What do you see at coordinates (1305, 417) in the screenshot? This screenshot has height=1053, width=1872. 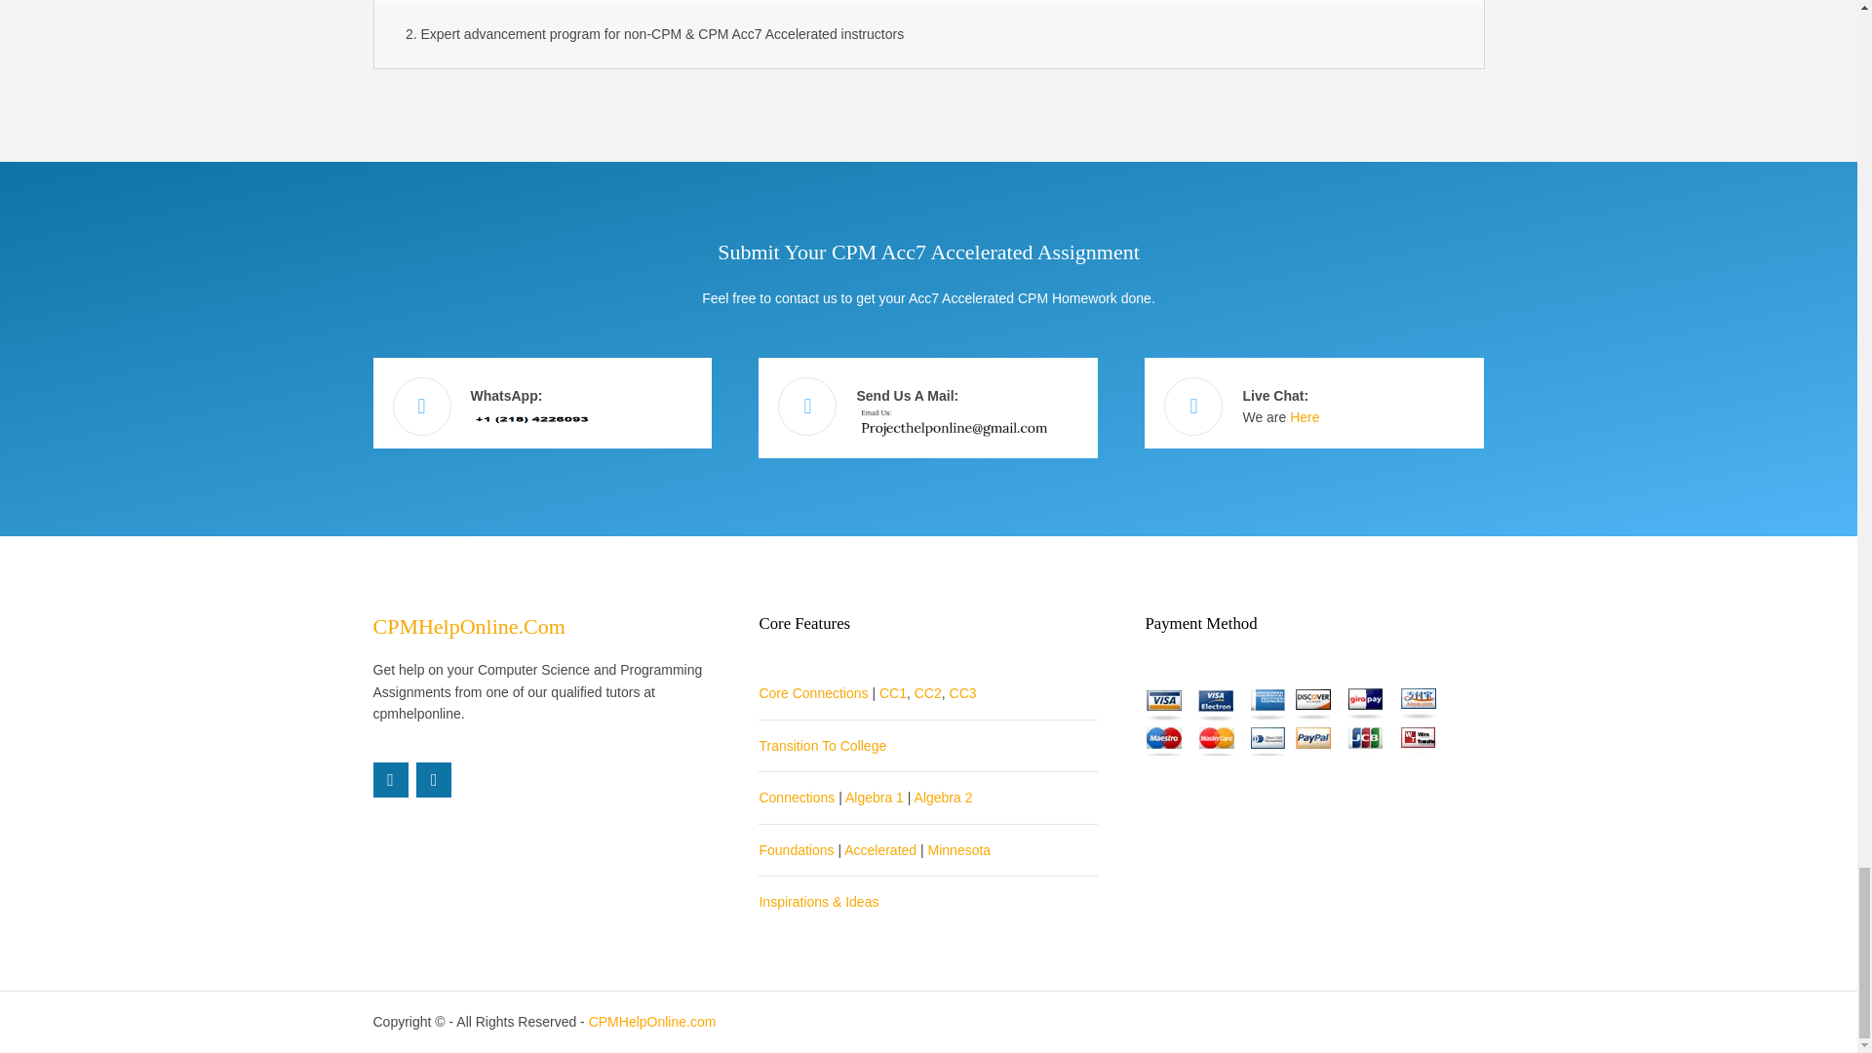 I see `Here` at bounding box center [1305, 417].